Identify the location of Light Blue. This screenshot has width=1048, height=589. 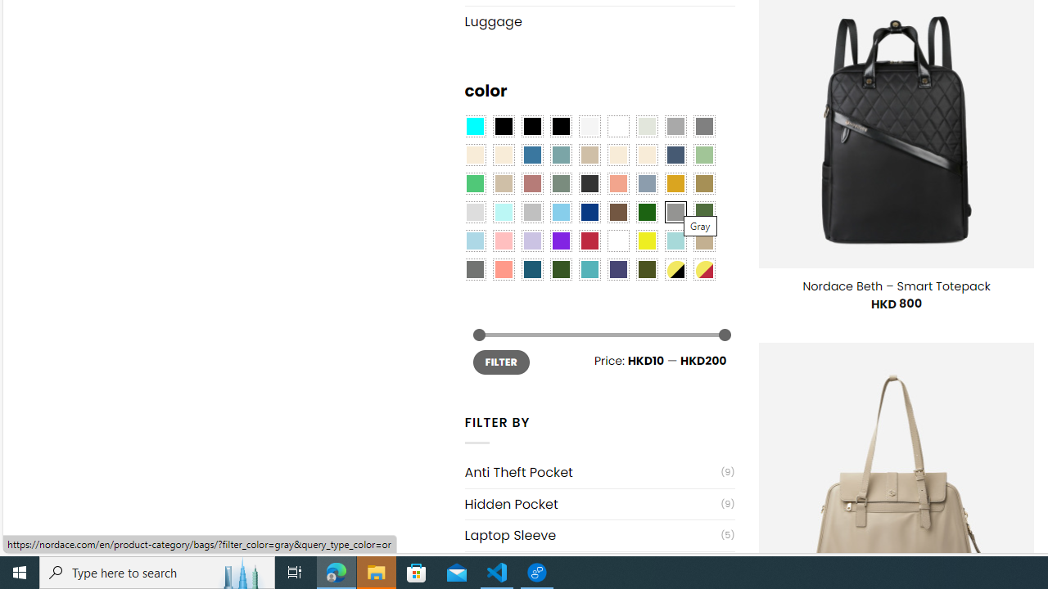
(475, 241).